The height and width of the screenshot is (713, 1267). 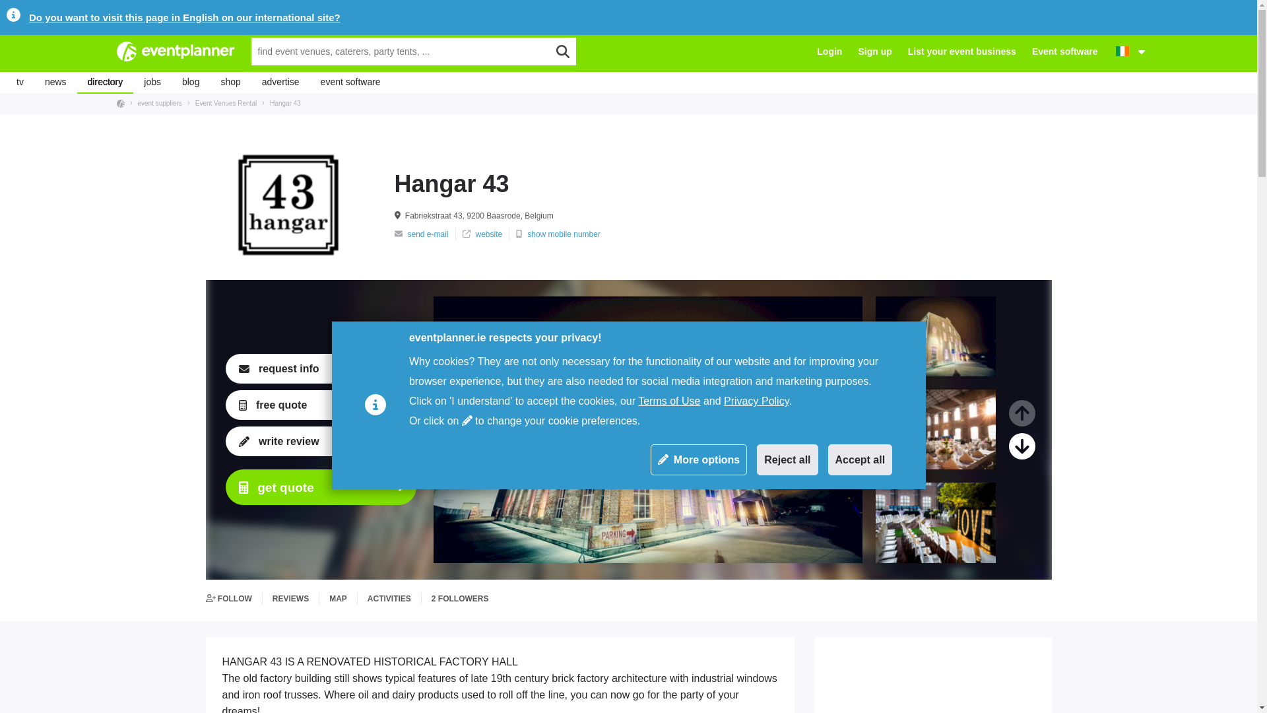 What do you see at coordinates (152, 83) in the screenshot?
I see `jobs` at bounding box center [152, 83].